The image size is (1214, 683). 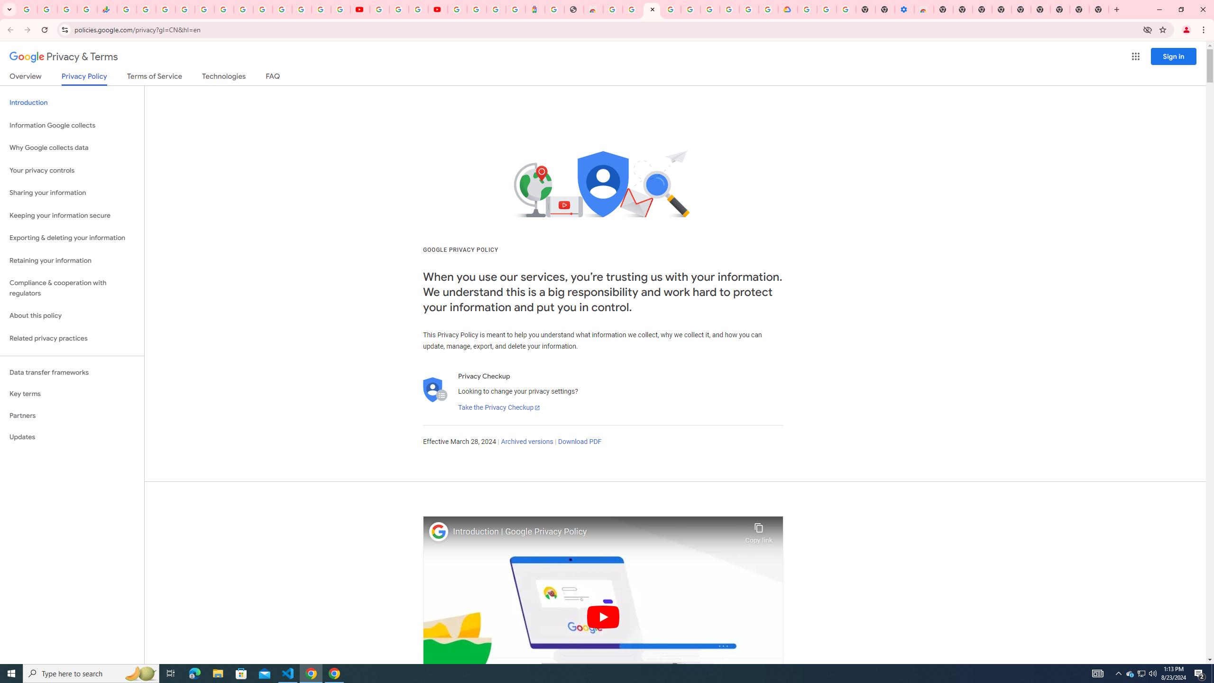 What do you see at coordinates (749, 9) in the screenshot?
I see `Create your Google Account` at bounding box center [749, 9].